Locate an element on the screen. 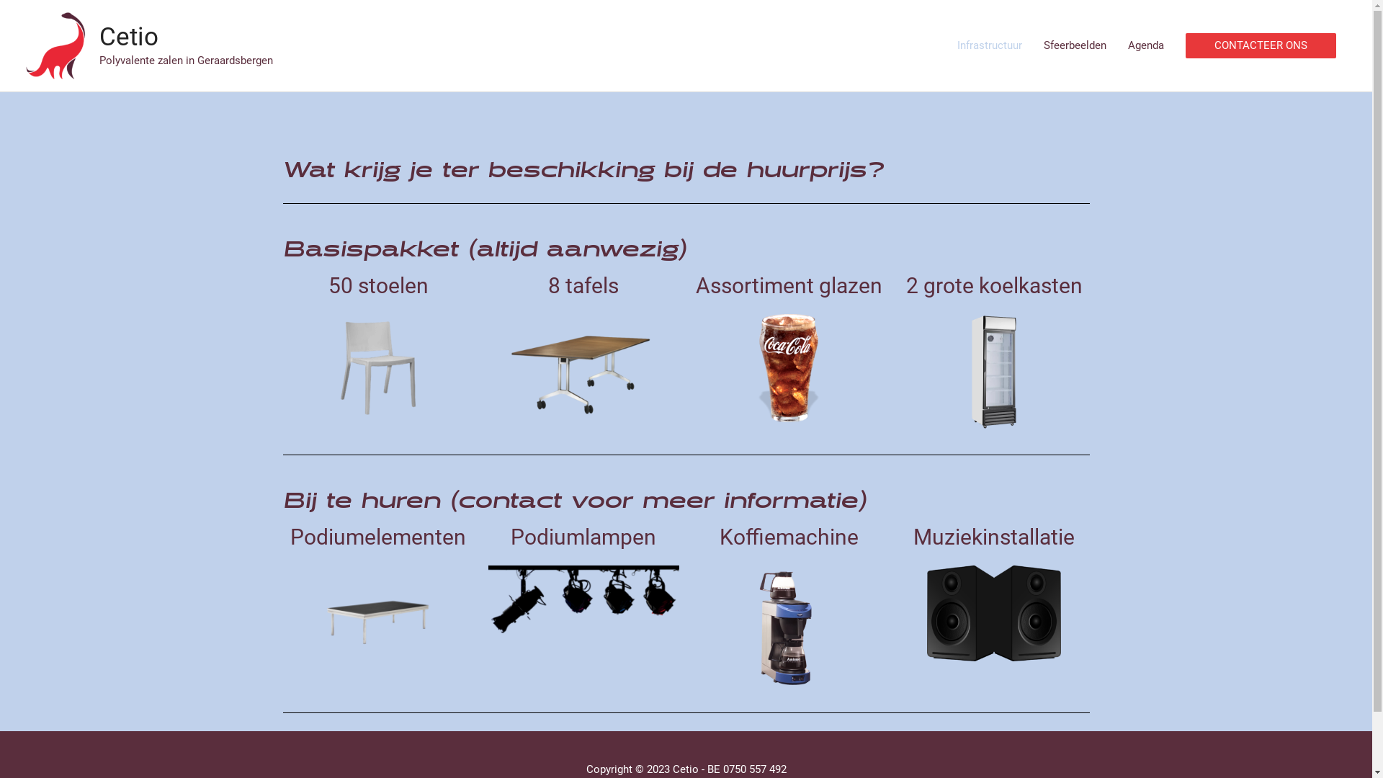 This screenshot has width=1383, height=778. Agenda is located at coordinates (1146, 46).